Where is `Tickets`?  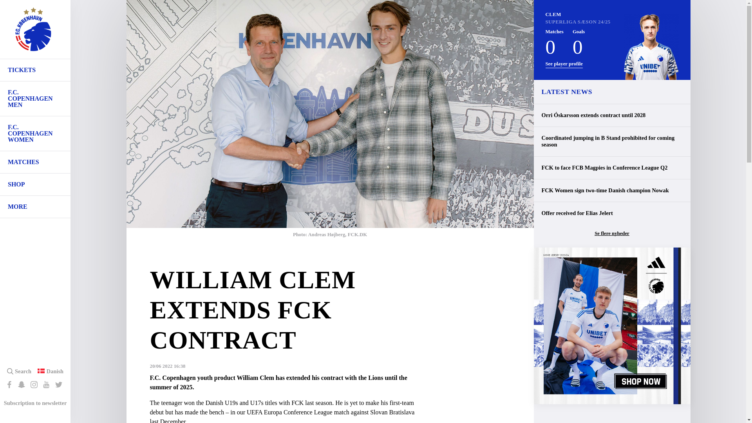
Tickets is located at coordinates (35, 70).